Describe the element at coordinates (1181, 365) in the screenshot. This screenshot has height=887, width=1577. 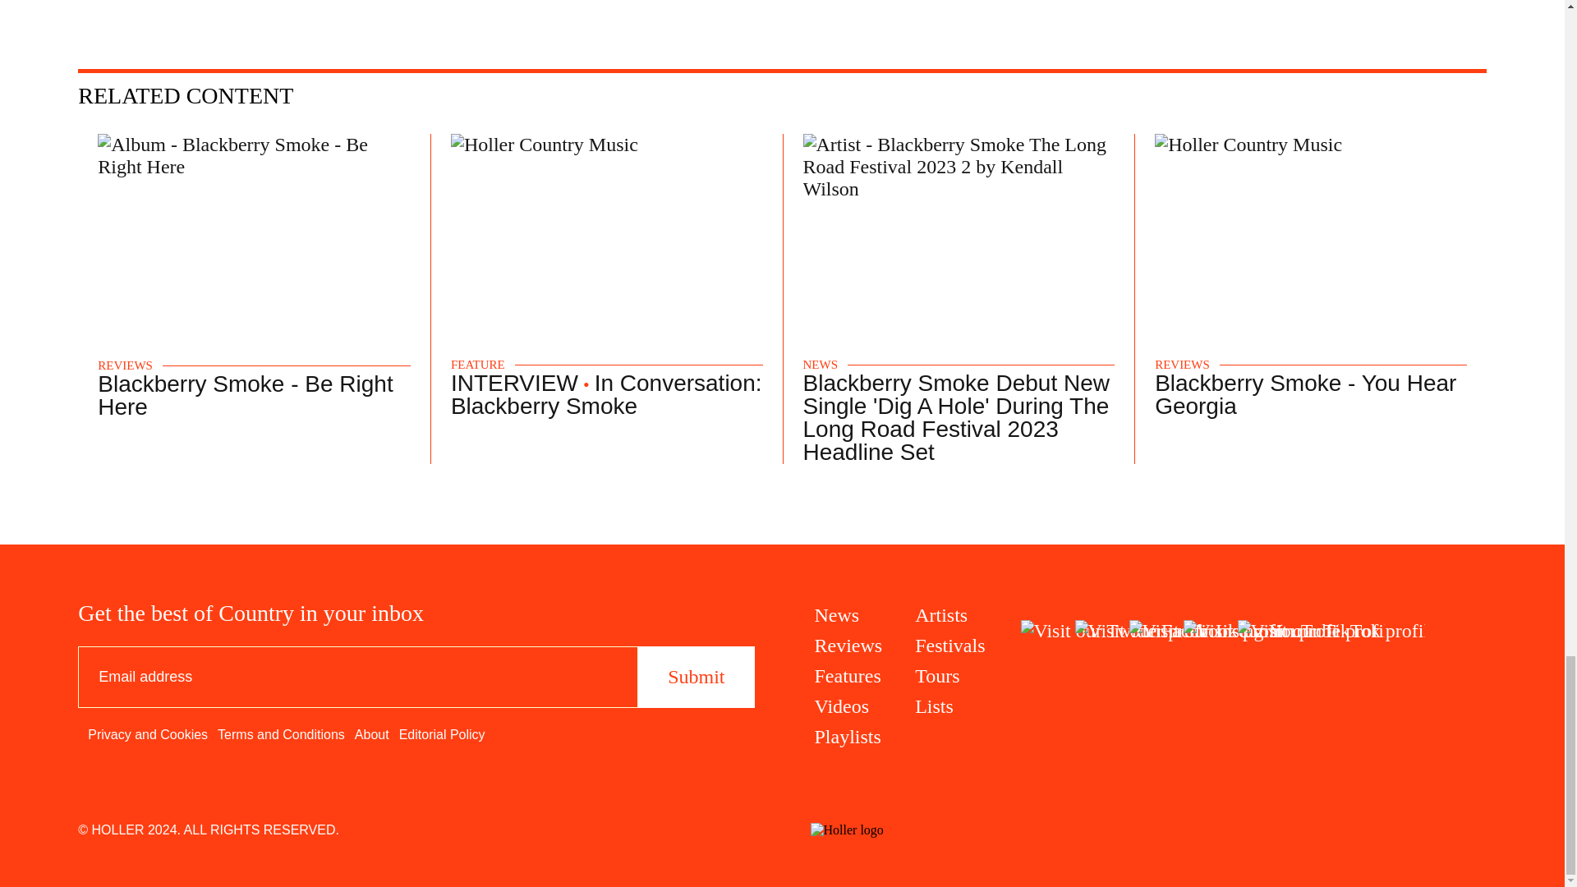
I see `REVIEWS` at that location.